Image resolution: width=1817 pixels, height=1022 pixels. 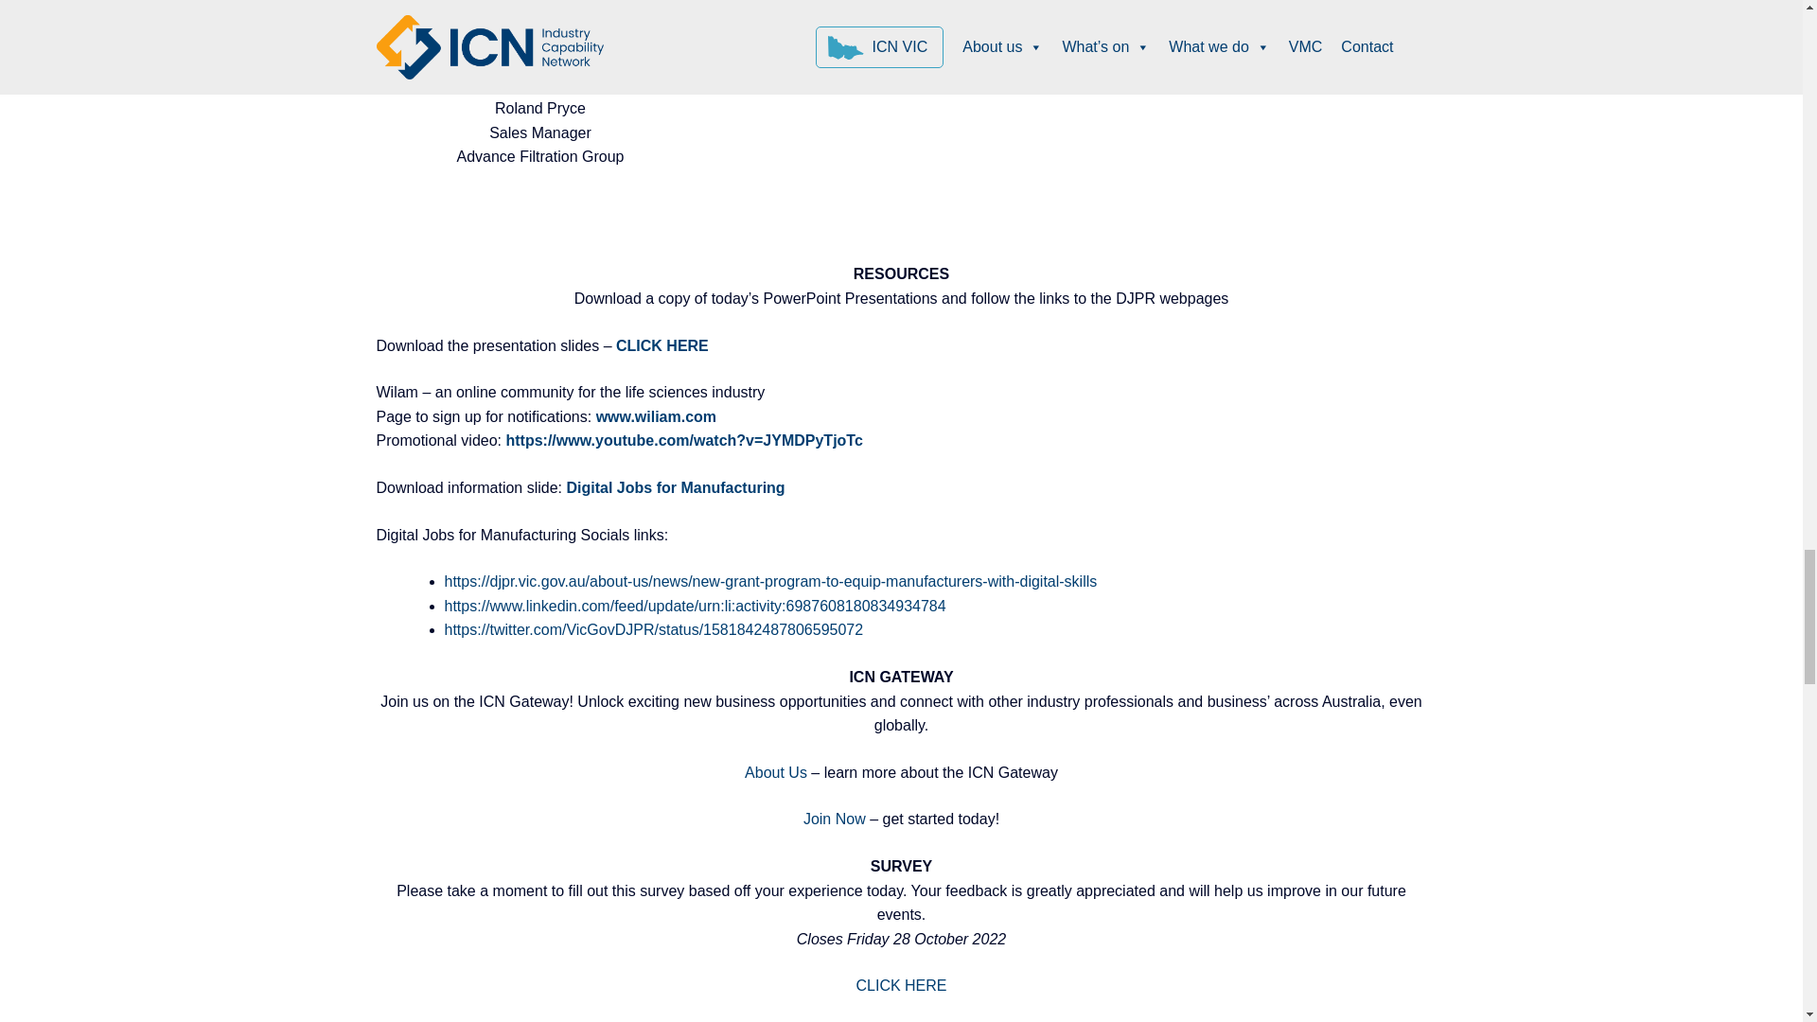 What do you see at coordinates (655, 416) in the screenshot?
I see `www.wiliam.com` at bounding box center [655, 416].